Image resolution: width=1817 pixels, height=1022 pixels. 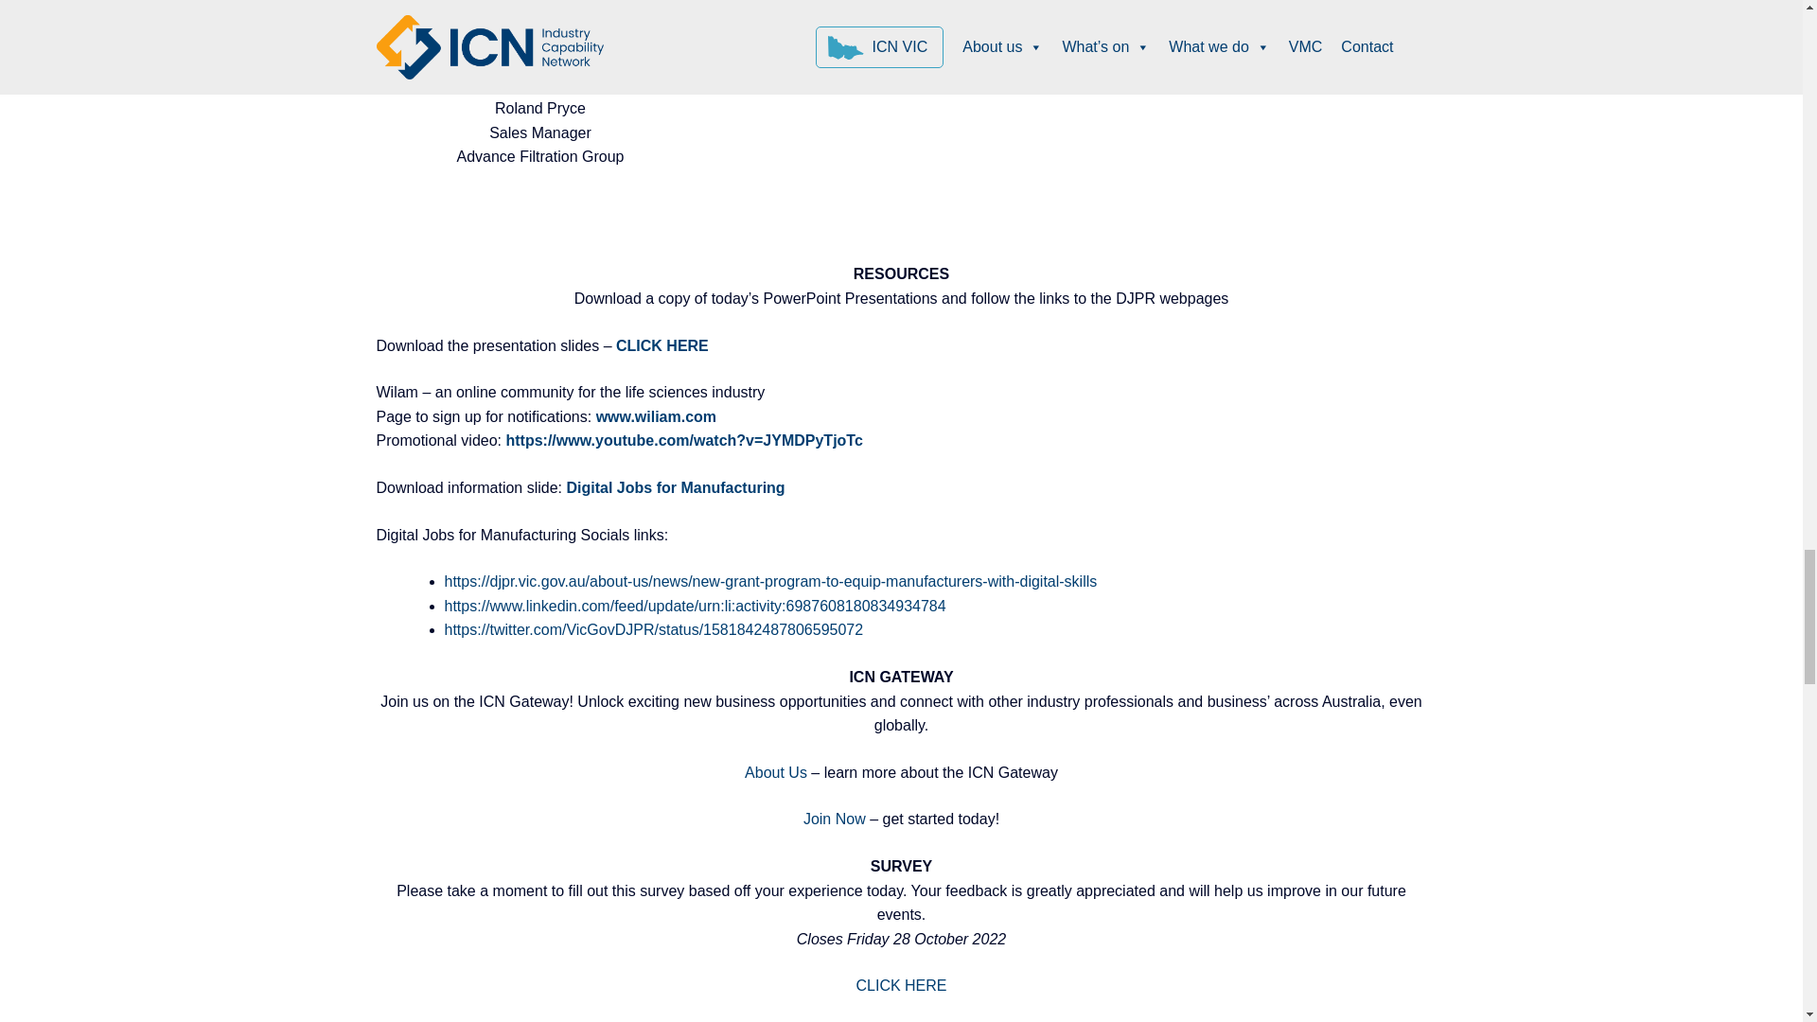 What do you see at coordinates (655, 416) in the screenshot?
I see `www.wiliam.com` at bounding box center [655, 416].